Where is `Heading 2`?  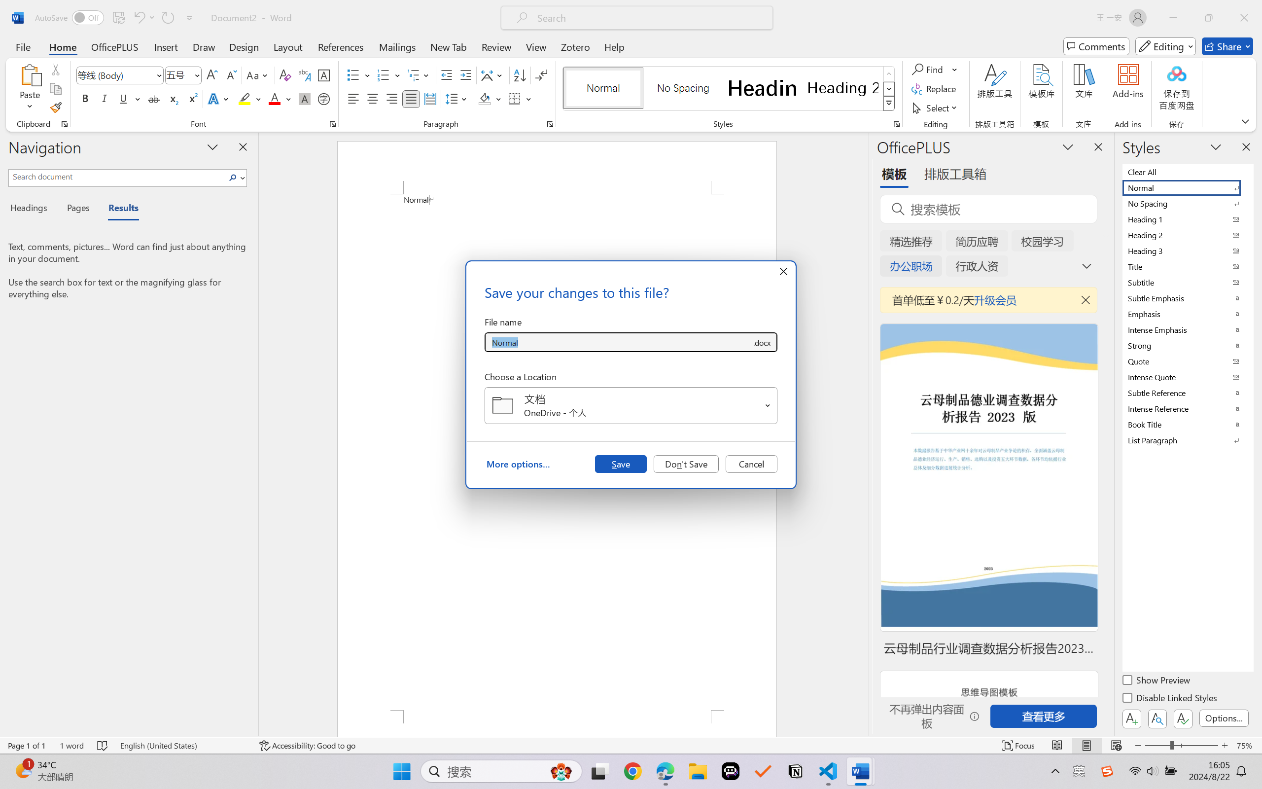
Heading 2 is located at coordinates (843, 88).